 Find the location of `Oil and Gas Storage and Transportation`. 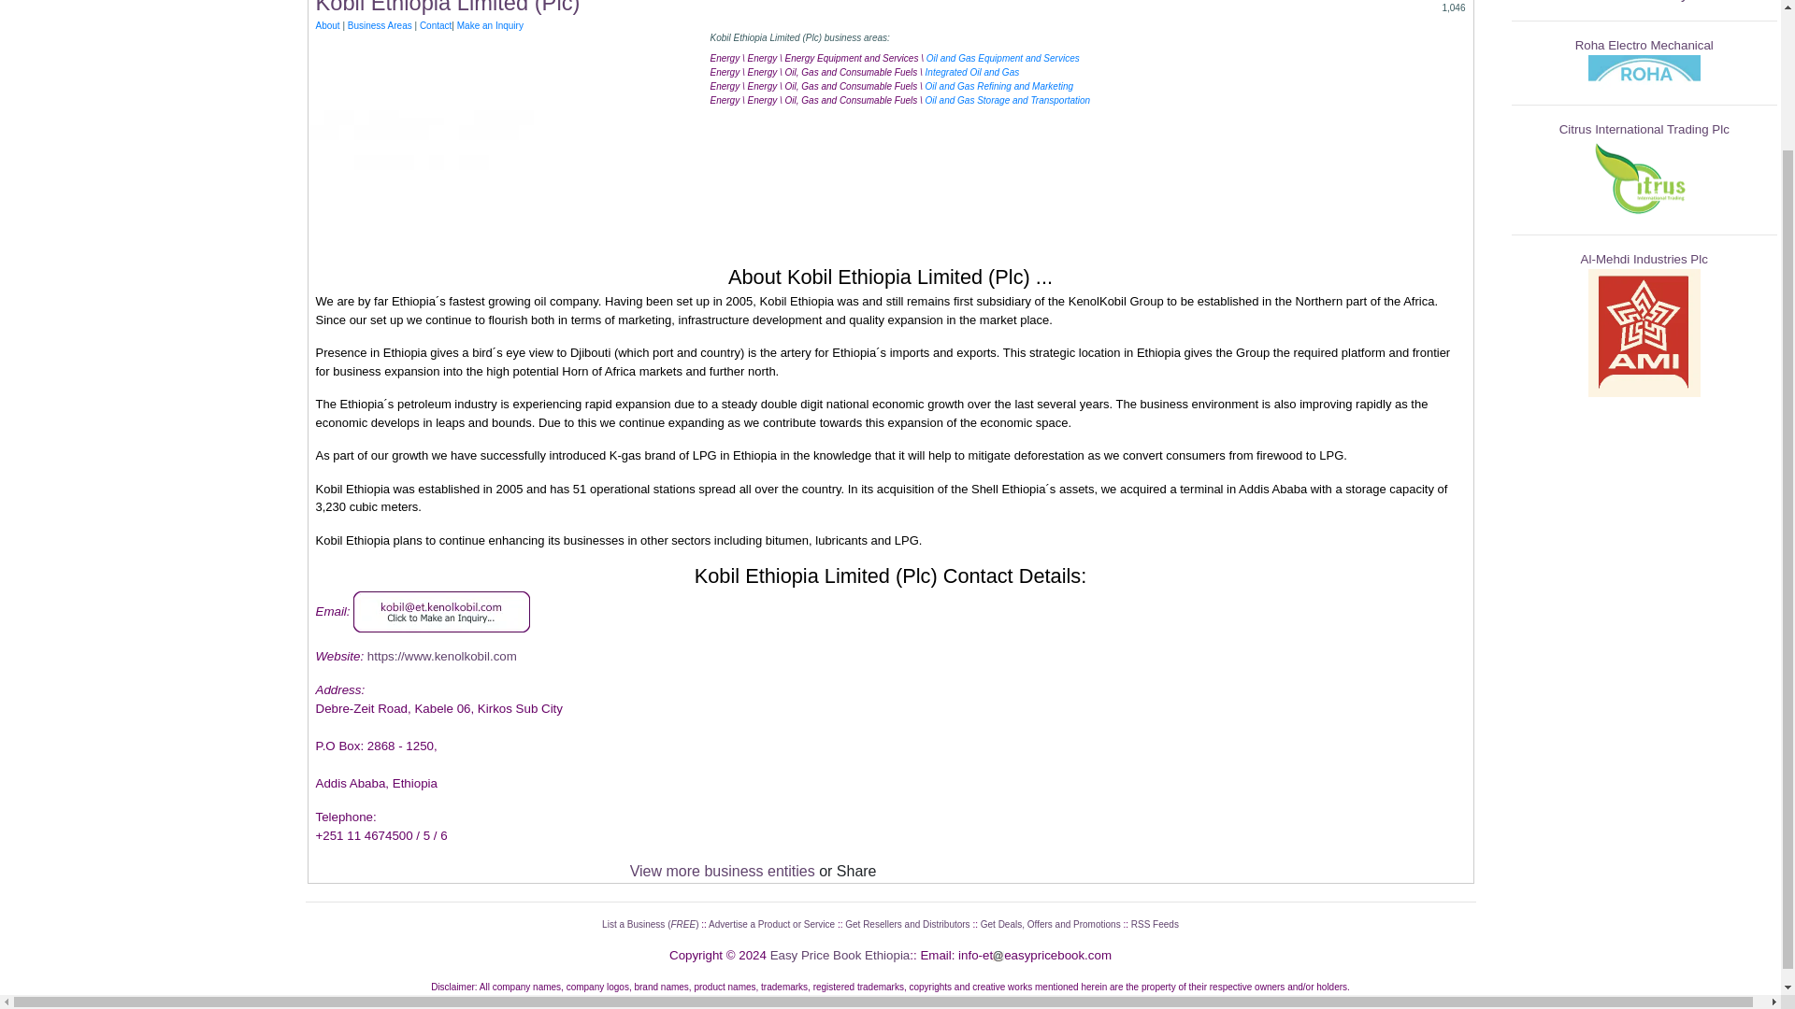

Oil and Gas Storage and Transportation is located at coordinates (1008, 100).